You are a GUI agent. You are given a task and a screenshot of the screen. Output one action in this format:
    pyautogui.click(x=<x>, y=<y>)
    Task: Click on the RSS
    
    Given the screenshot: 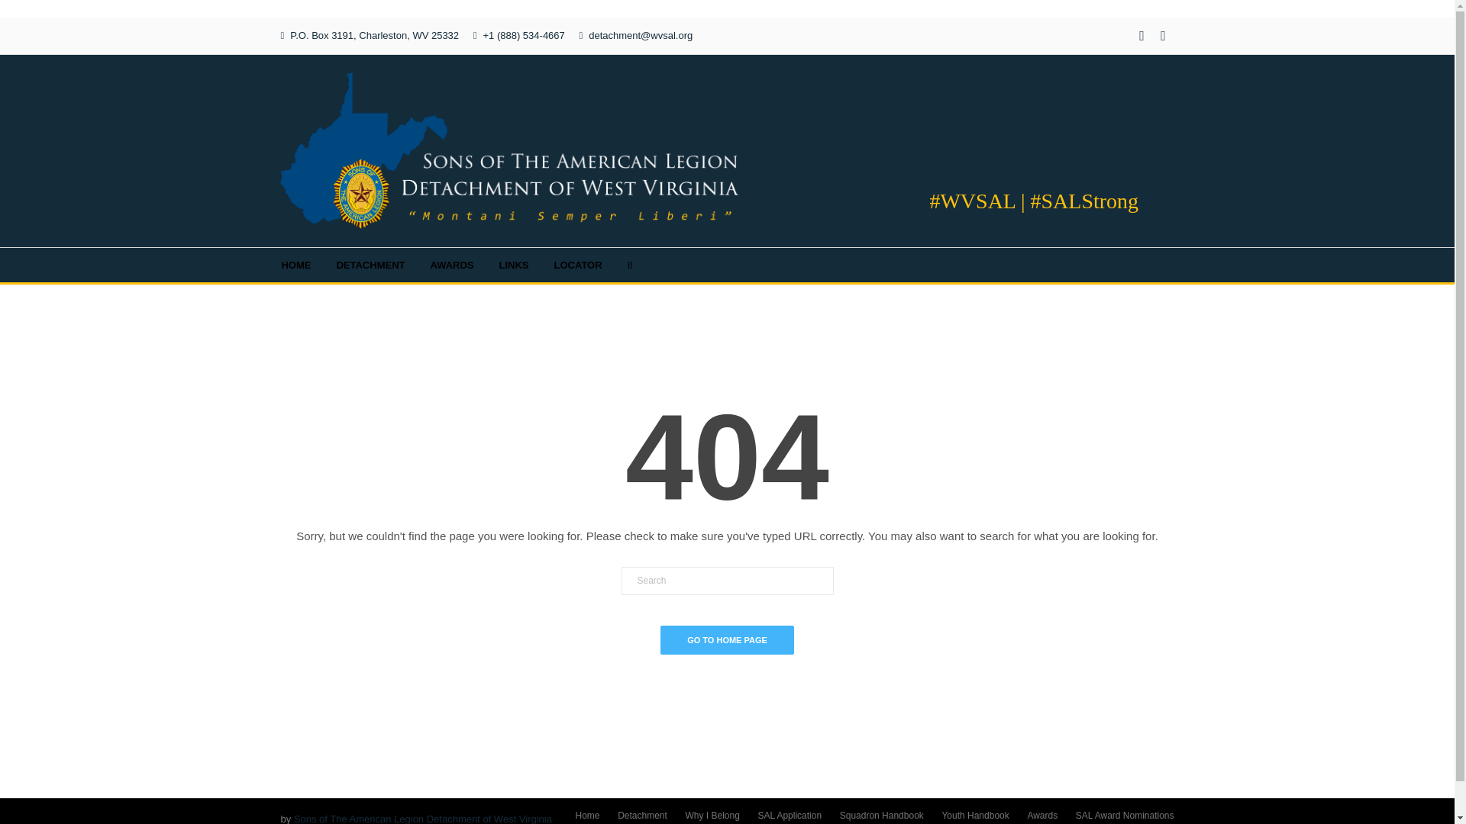 What is the action you would take?
    pyautogui.click(x=1164, y=35)
    